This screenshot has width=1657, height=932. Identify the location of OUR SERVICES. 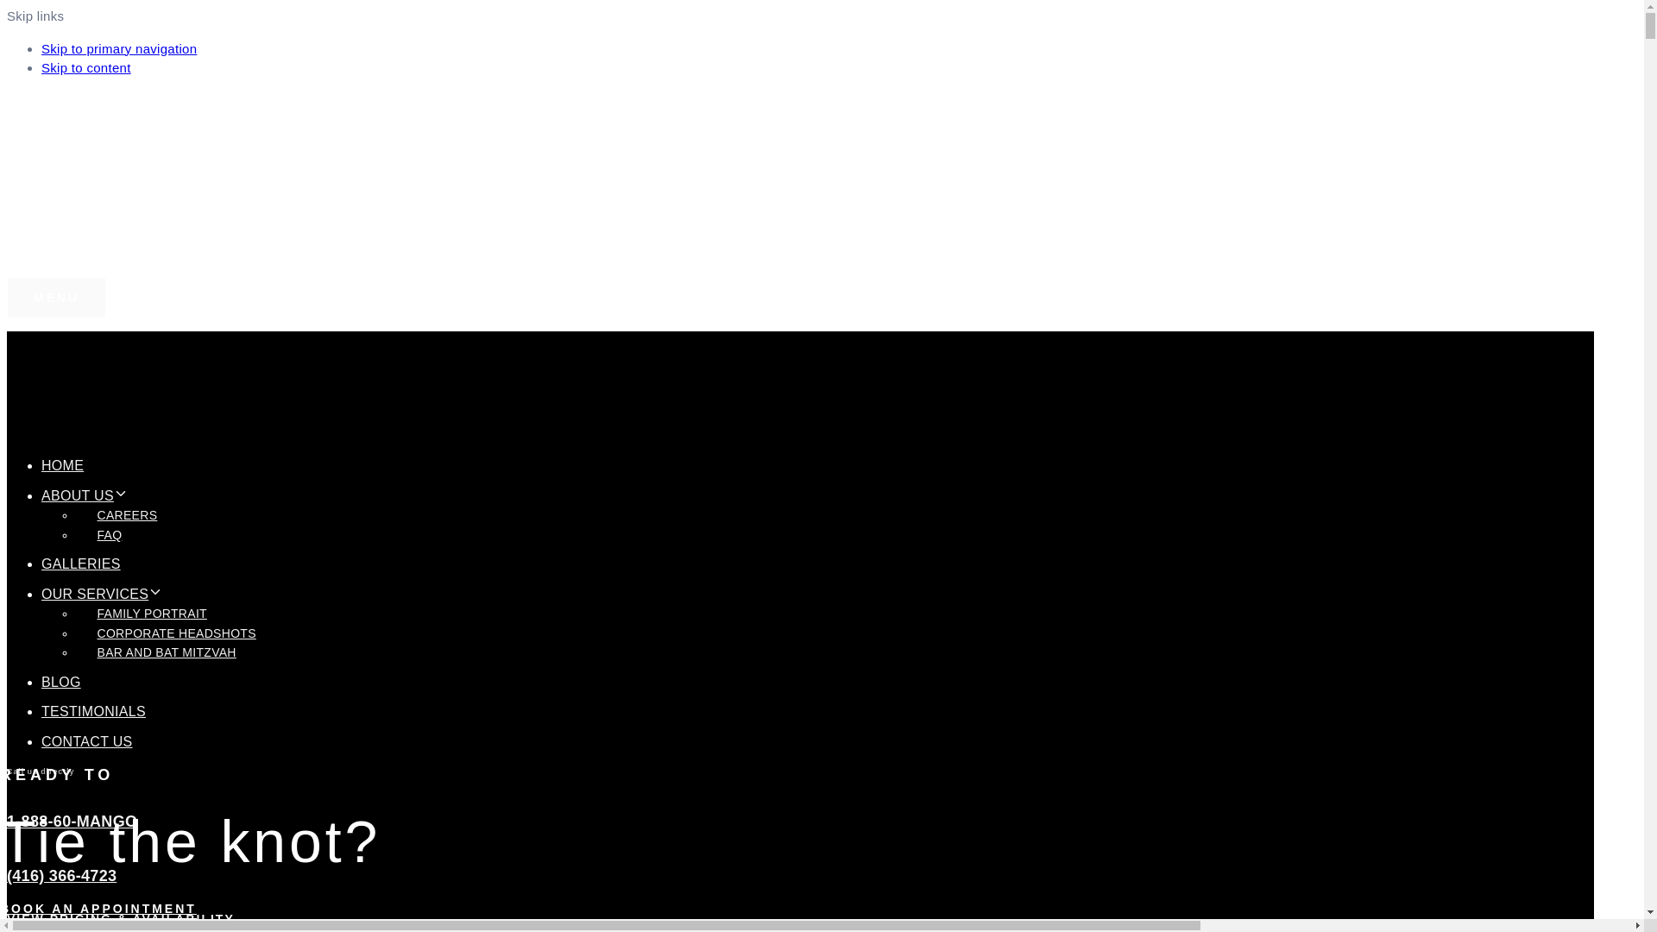
(102, 594).